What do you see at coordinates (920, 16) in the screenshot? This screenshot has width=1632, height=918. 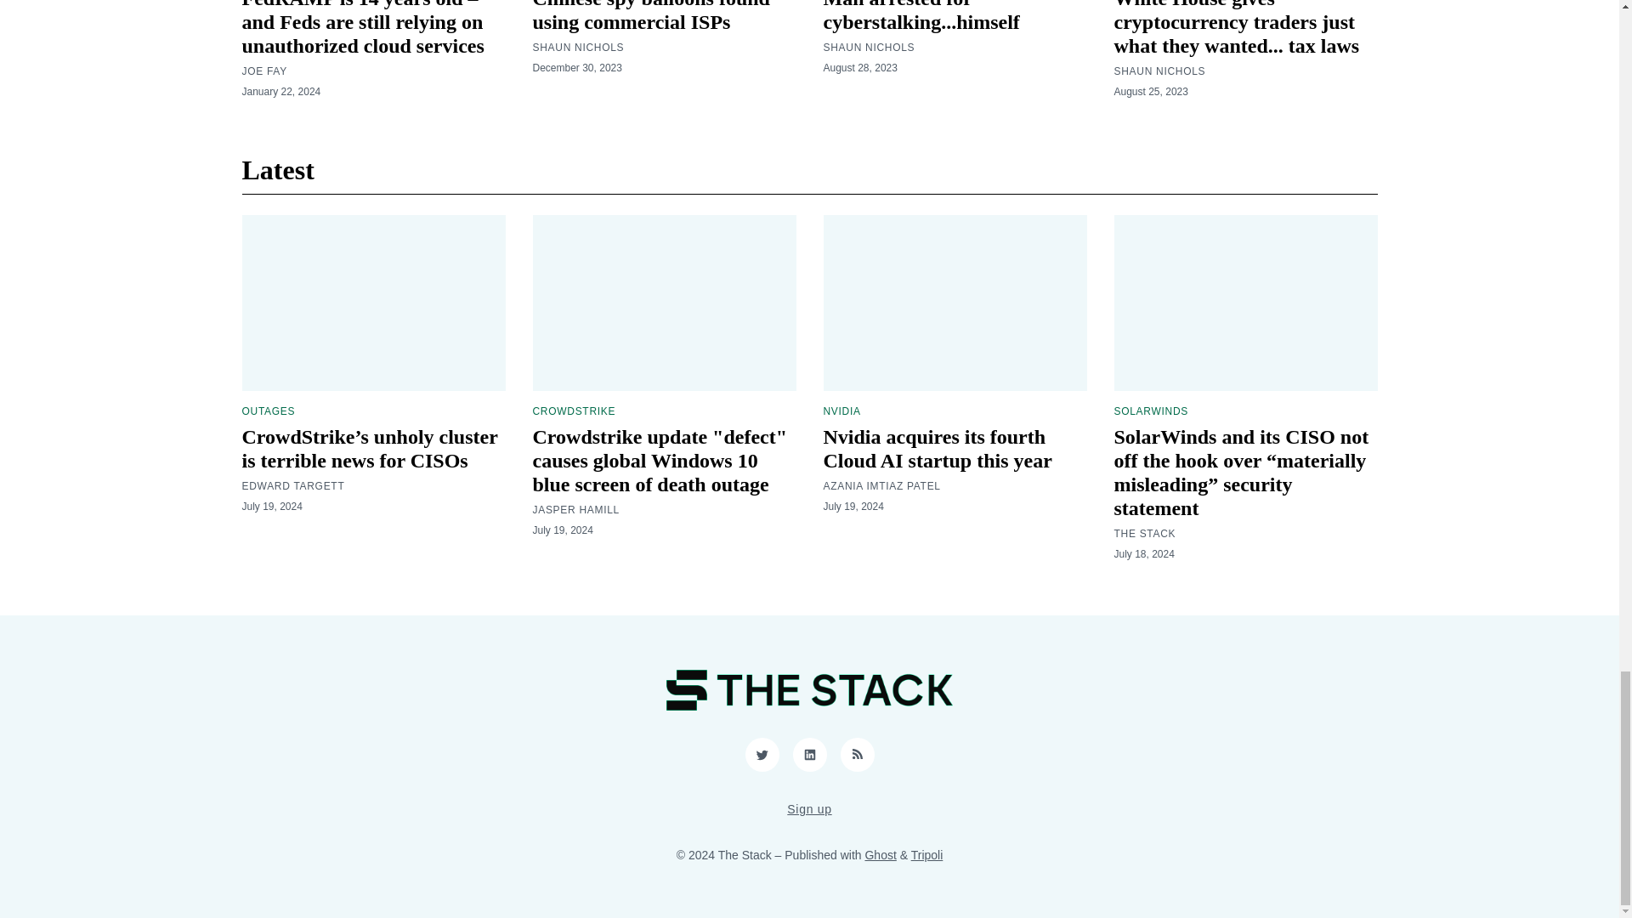 I see `Man arrested for cyberstalking...himself` at bounding box center [920, 16].